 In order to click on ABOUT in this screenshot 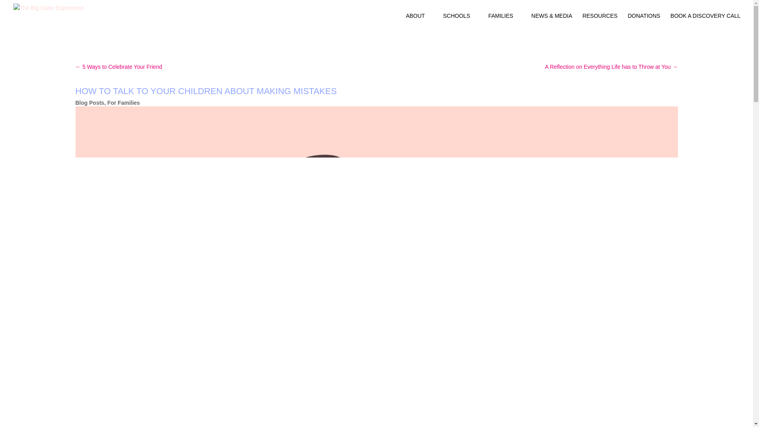, I will do `click(419, 22)`.